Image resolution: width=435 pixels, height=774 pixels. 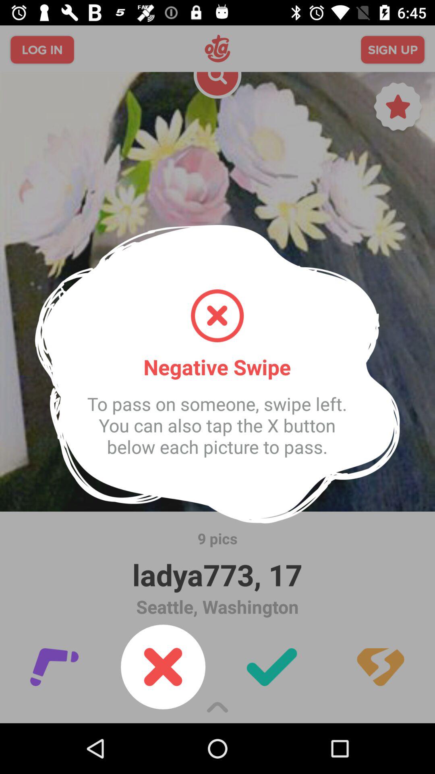 I want to click on click on ota, so click(x=217, y=48).